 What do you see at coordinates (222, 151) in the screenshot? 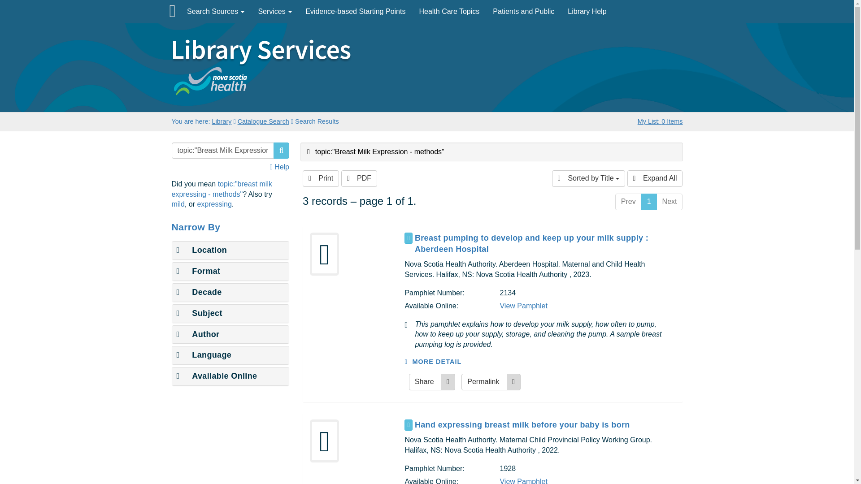
I see `topic:"Breast Milk Expression - methods"` at bounding box center [222, 151].